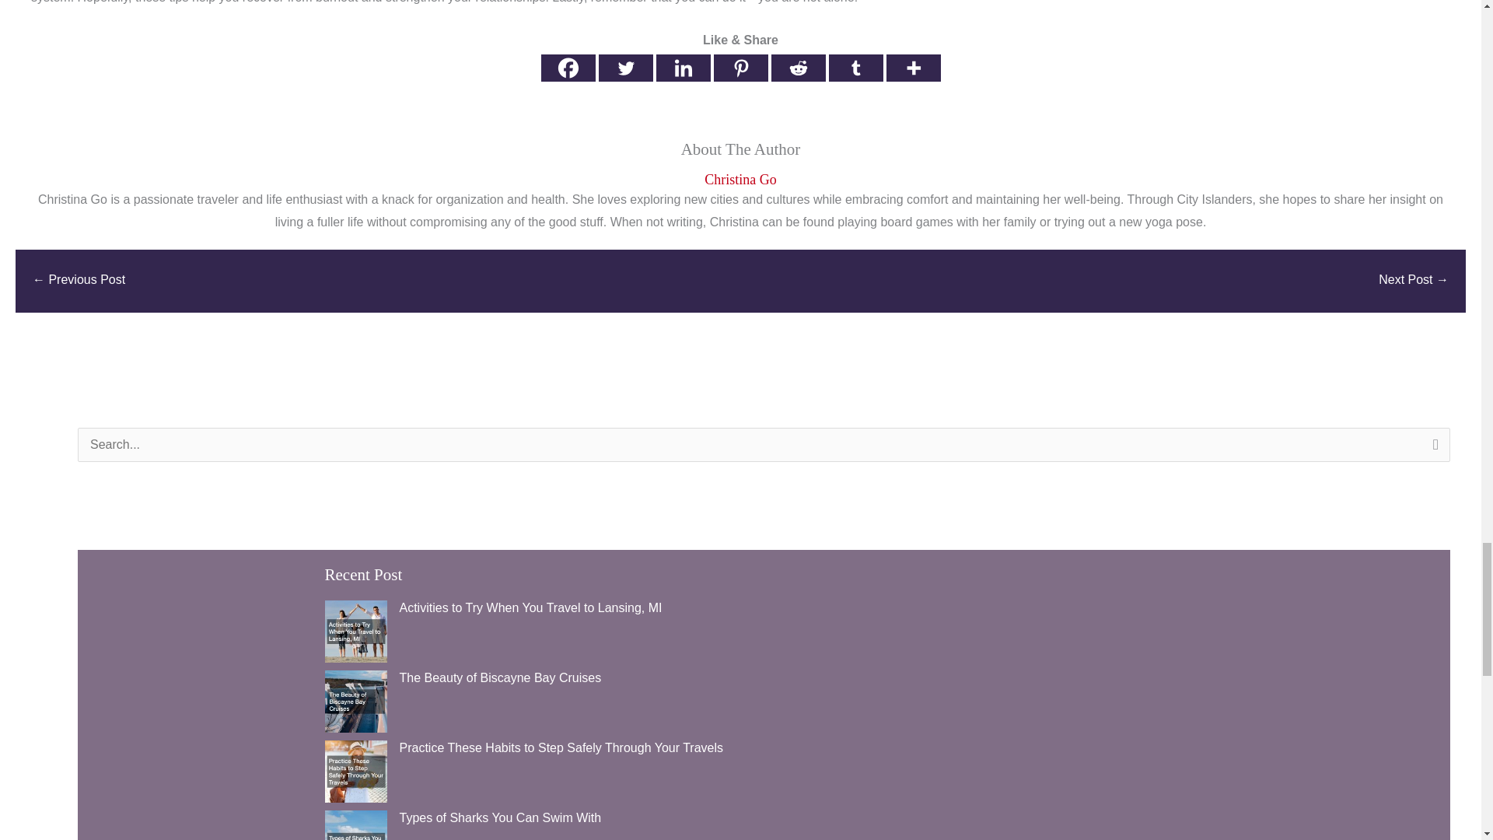  What do you see at coordinates (740, 180) in the screenshot?
I see `Christina Go` at bounding box center [740, 180].